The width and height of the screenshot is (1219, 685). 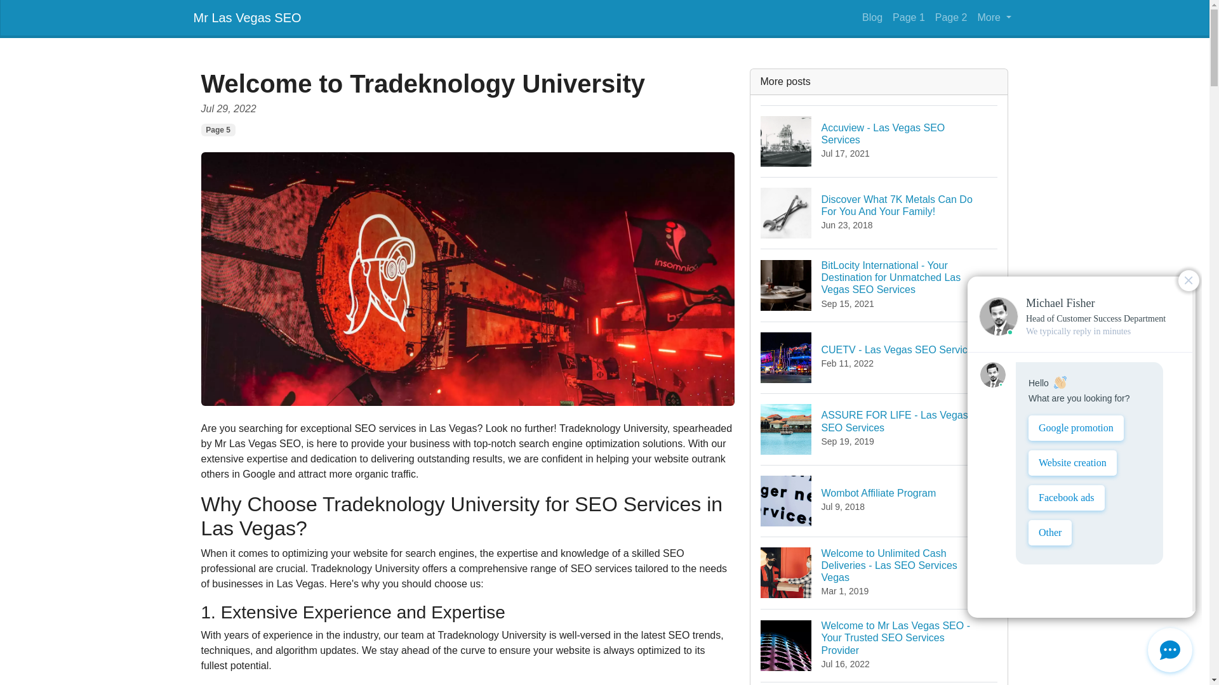 I want to click on Mr Las Vegas SEO, so click(x=951, y=17).